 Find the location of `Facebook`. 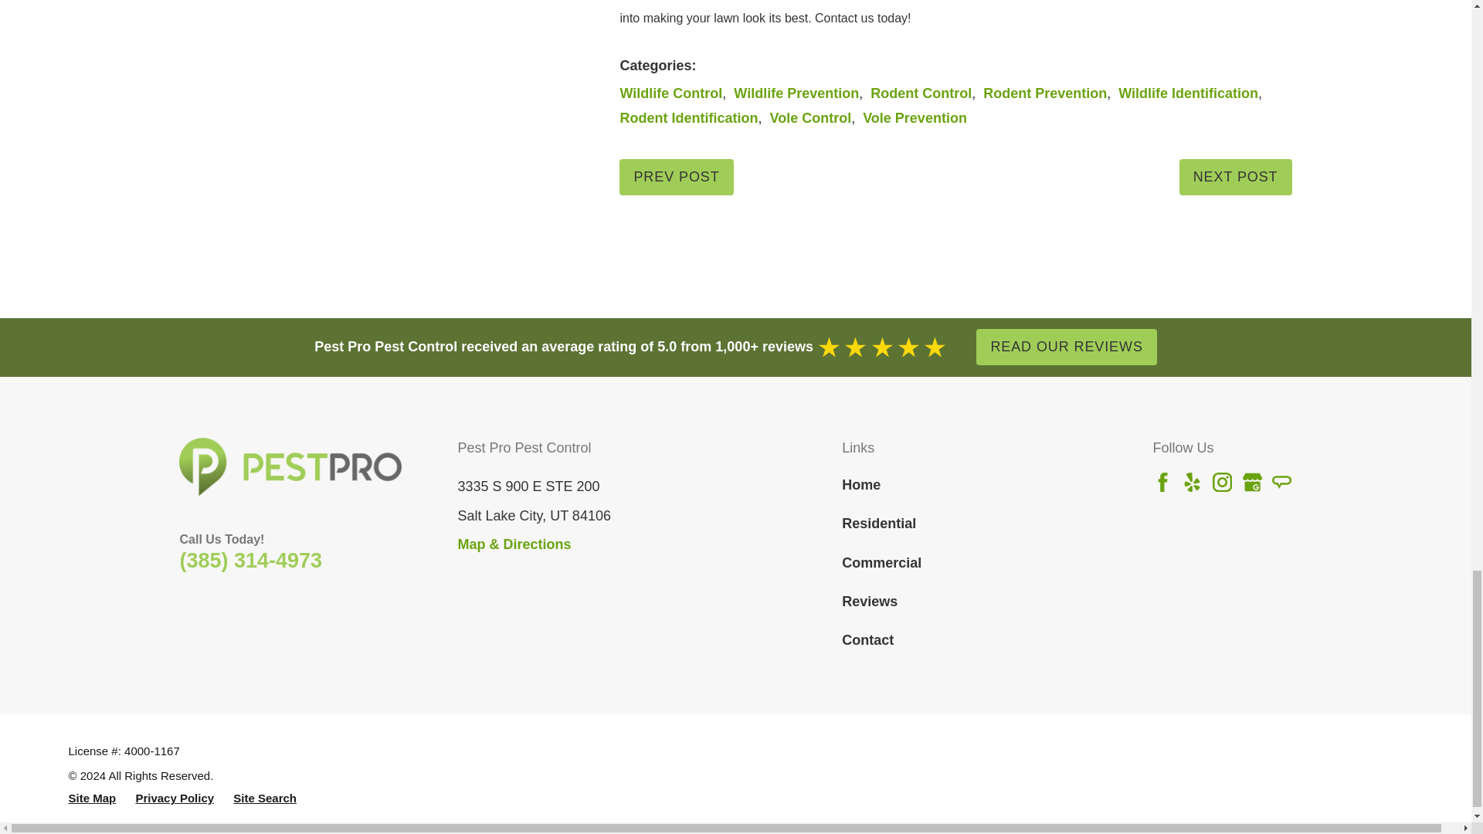

Facebook is located at coordinates (1163, 482).